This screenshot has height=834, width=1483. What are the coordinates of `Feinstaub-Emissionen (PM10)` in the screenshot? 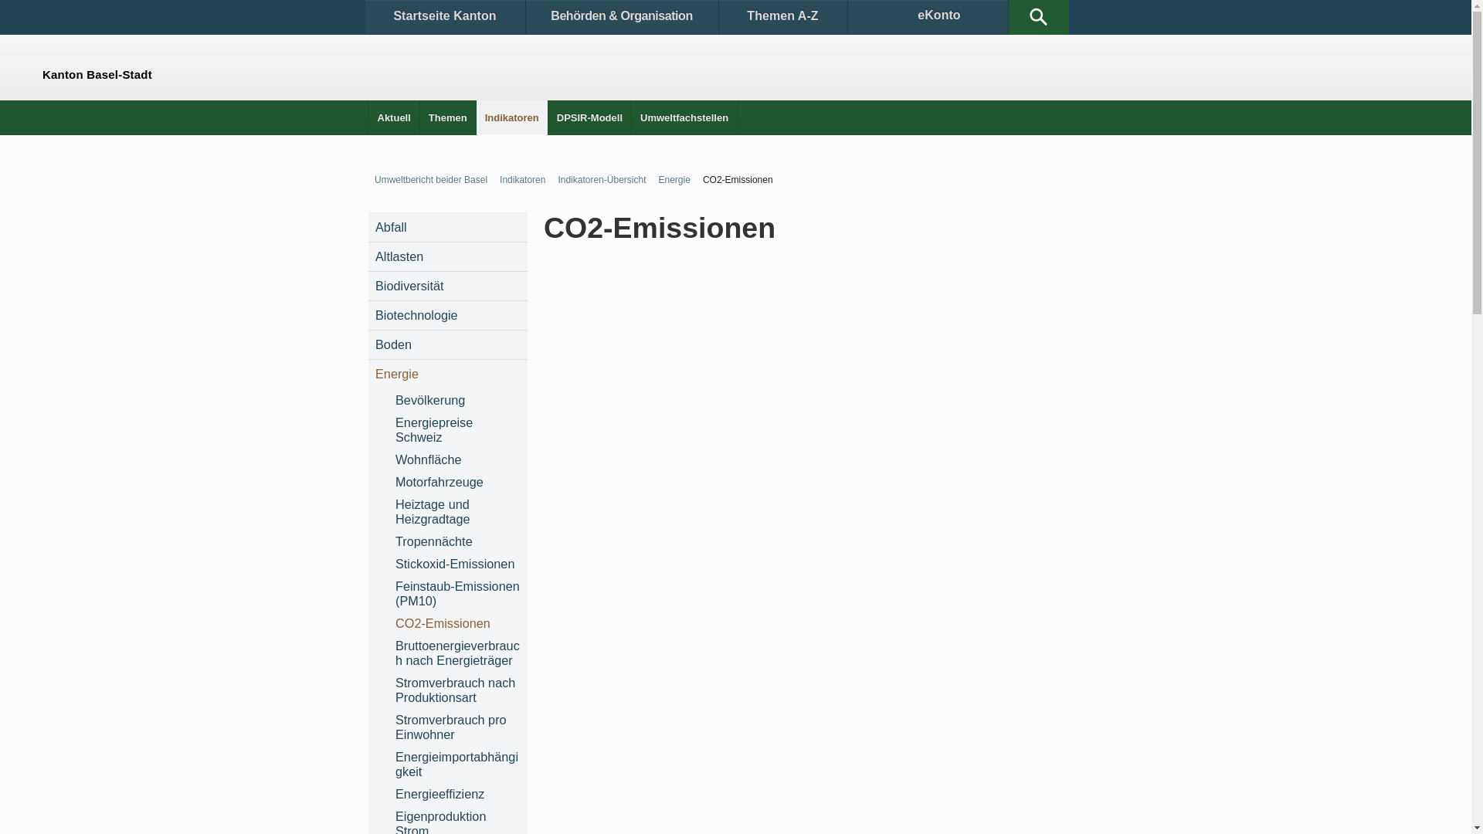 It's located at (457, 594).